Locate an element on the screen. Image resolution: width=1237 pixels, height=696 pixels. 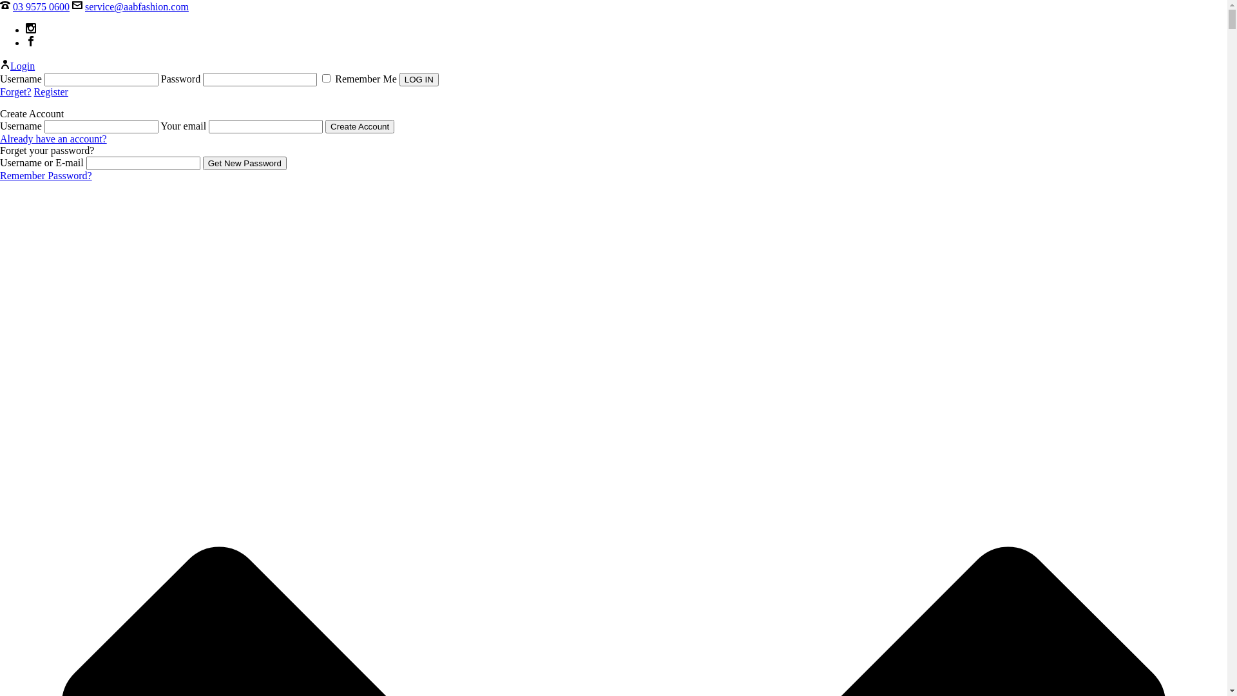
Forget? is located at coordinates (15, 92).